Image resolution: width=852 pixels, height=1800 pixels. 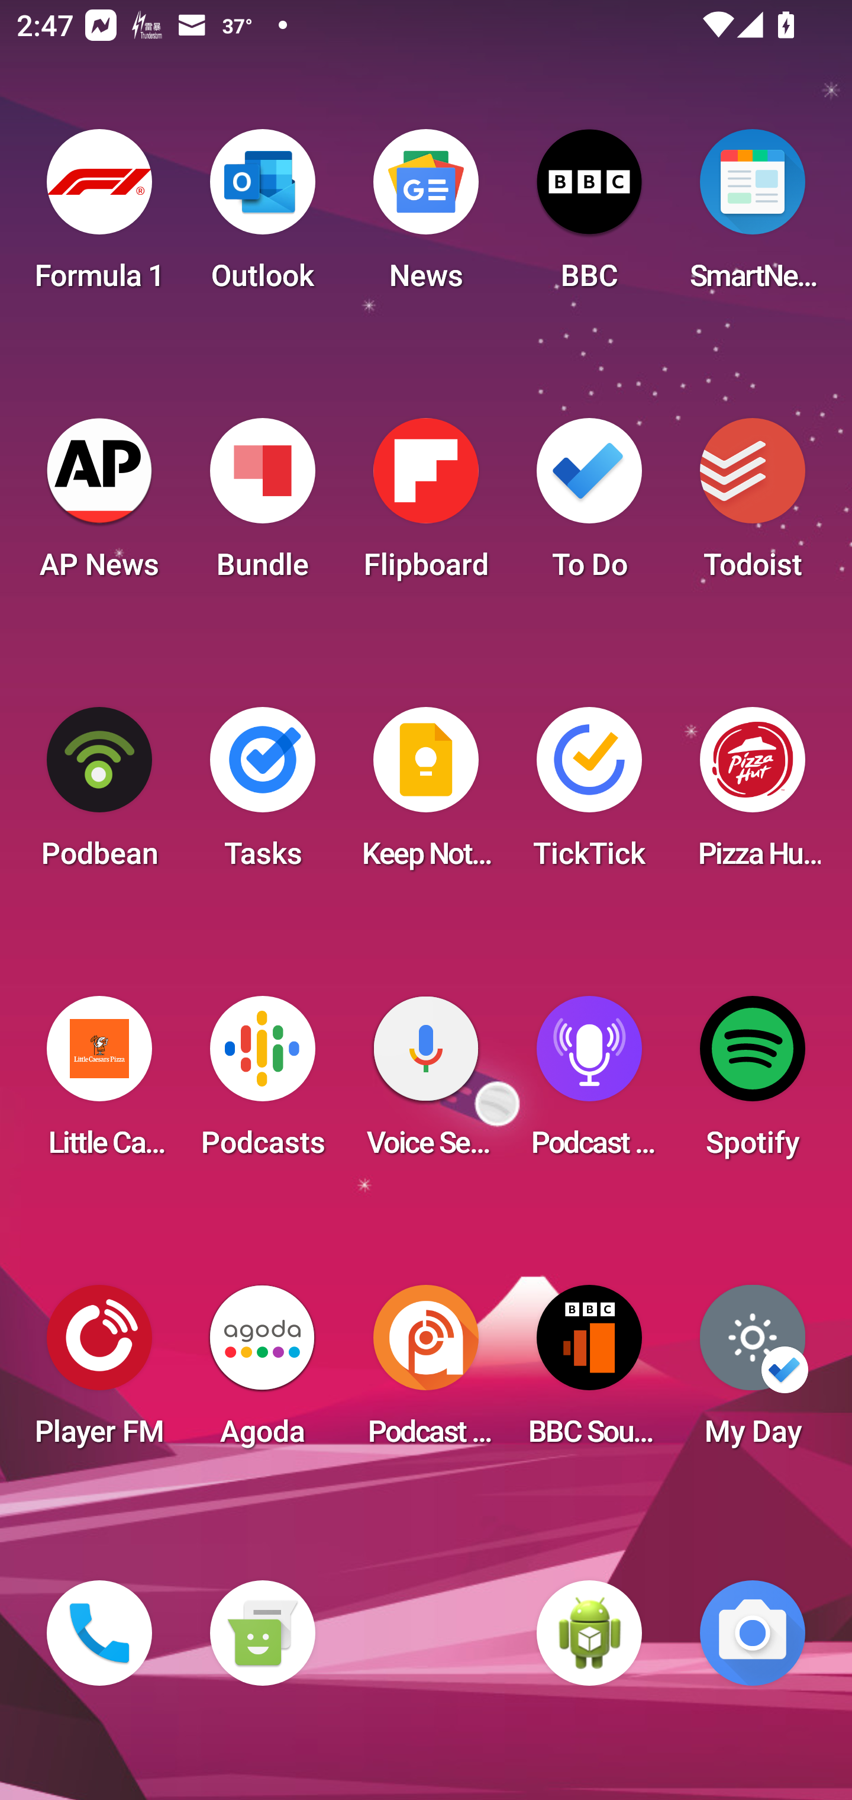 I want to click on To Do, so click(x=589, y=506).